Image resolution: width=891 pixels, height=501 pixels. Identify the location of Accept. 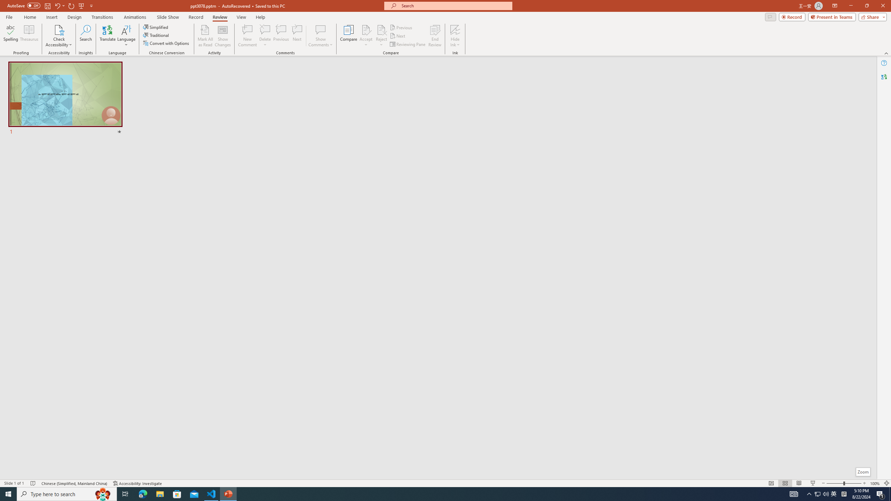
(366, 36).